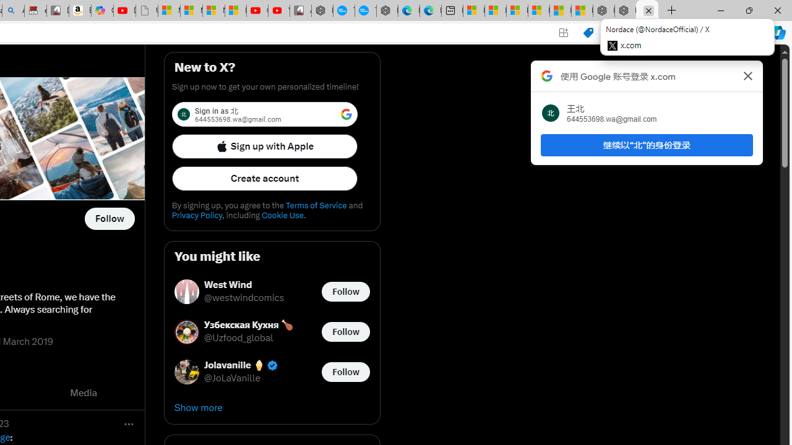 Image resolution: width=792 pixels, height=445 pixels. I want to click on Microsoft account | Privacy, so click(538, 11).